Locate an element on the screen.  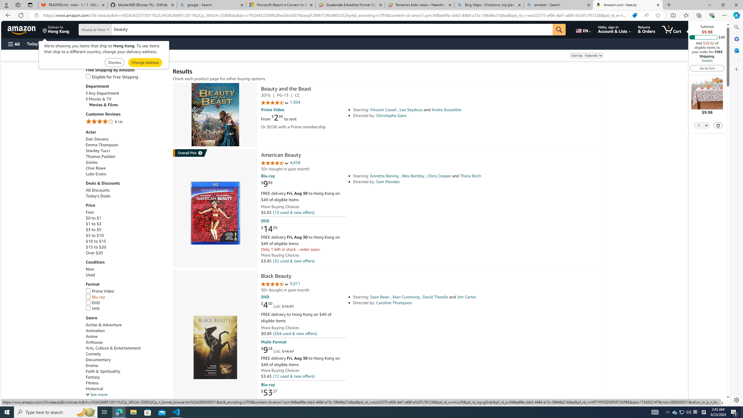
Emma Thompson is located at coordinates (102, 145).